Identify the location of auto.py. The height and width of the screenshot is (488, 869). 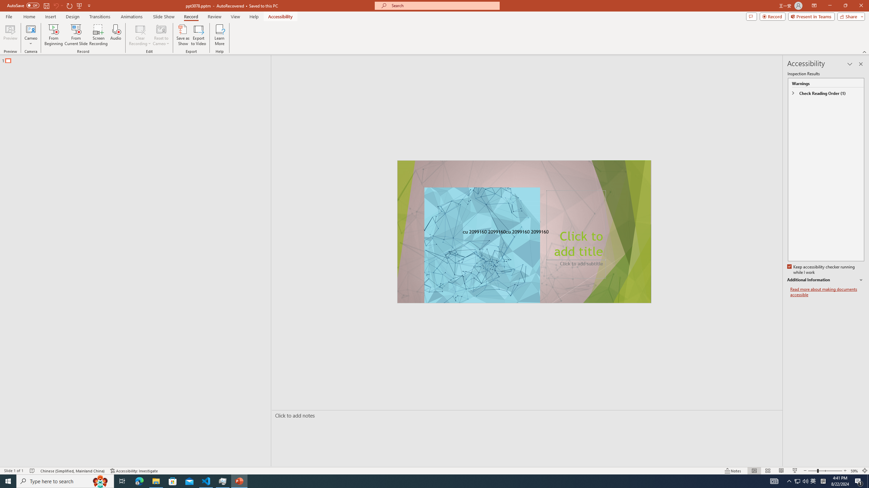
(98, 422).